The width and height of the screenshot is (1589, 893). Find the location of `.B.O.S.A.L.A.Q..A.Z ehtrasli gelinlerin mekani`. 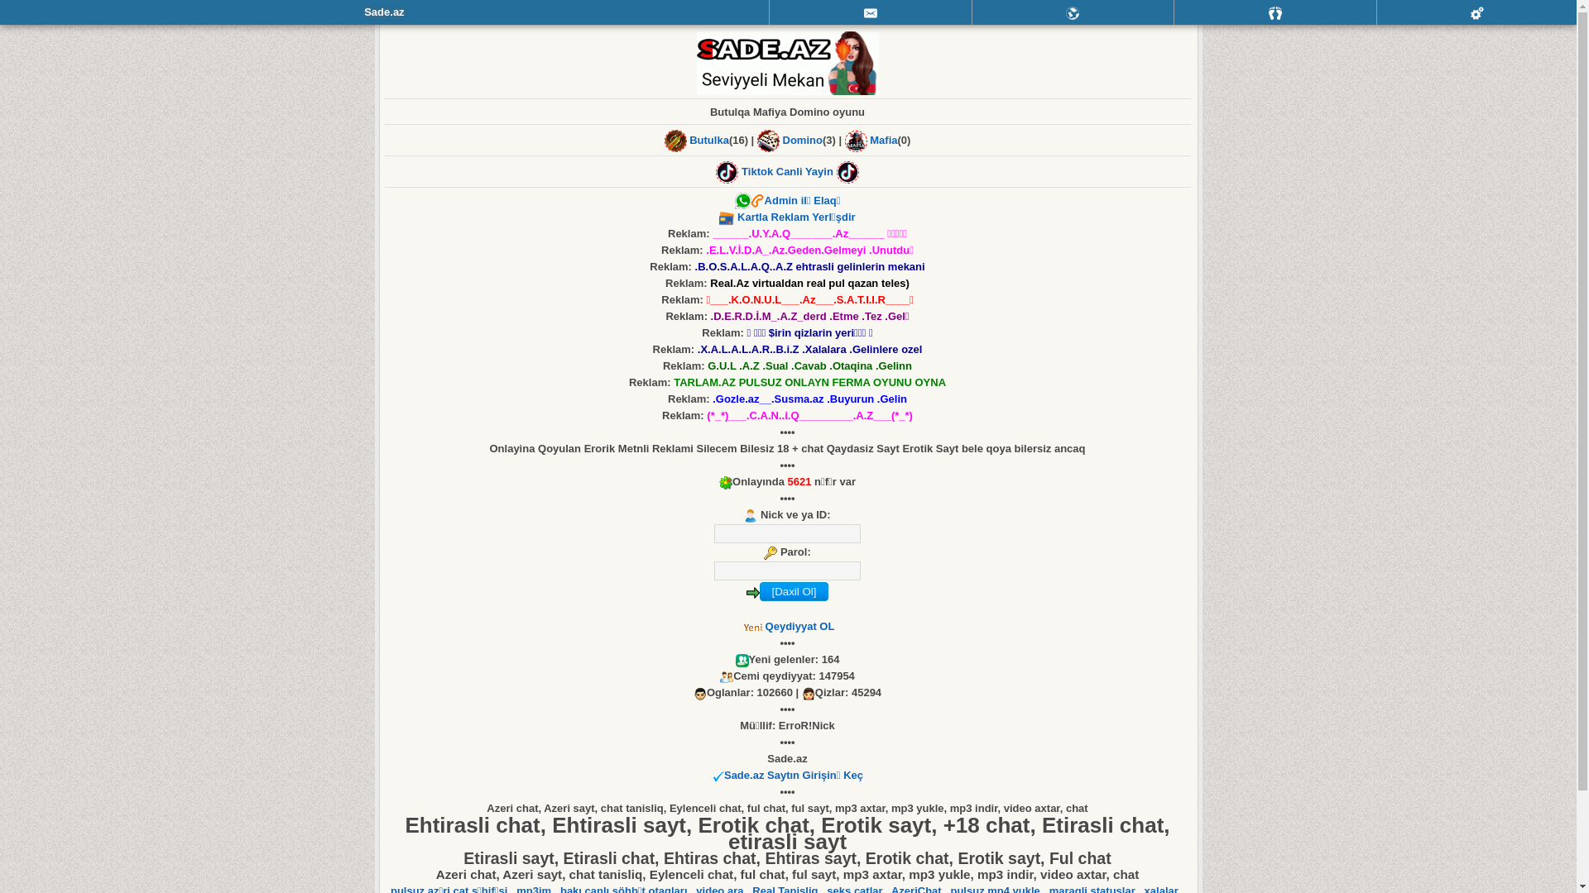

.B.O.S.A.L.A.Q..A.Z ehtrasli gelinlerin mekani is located at coordinates (810, 266).